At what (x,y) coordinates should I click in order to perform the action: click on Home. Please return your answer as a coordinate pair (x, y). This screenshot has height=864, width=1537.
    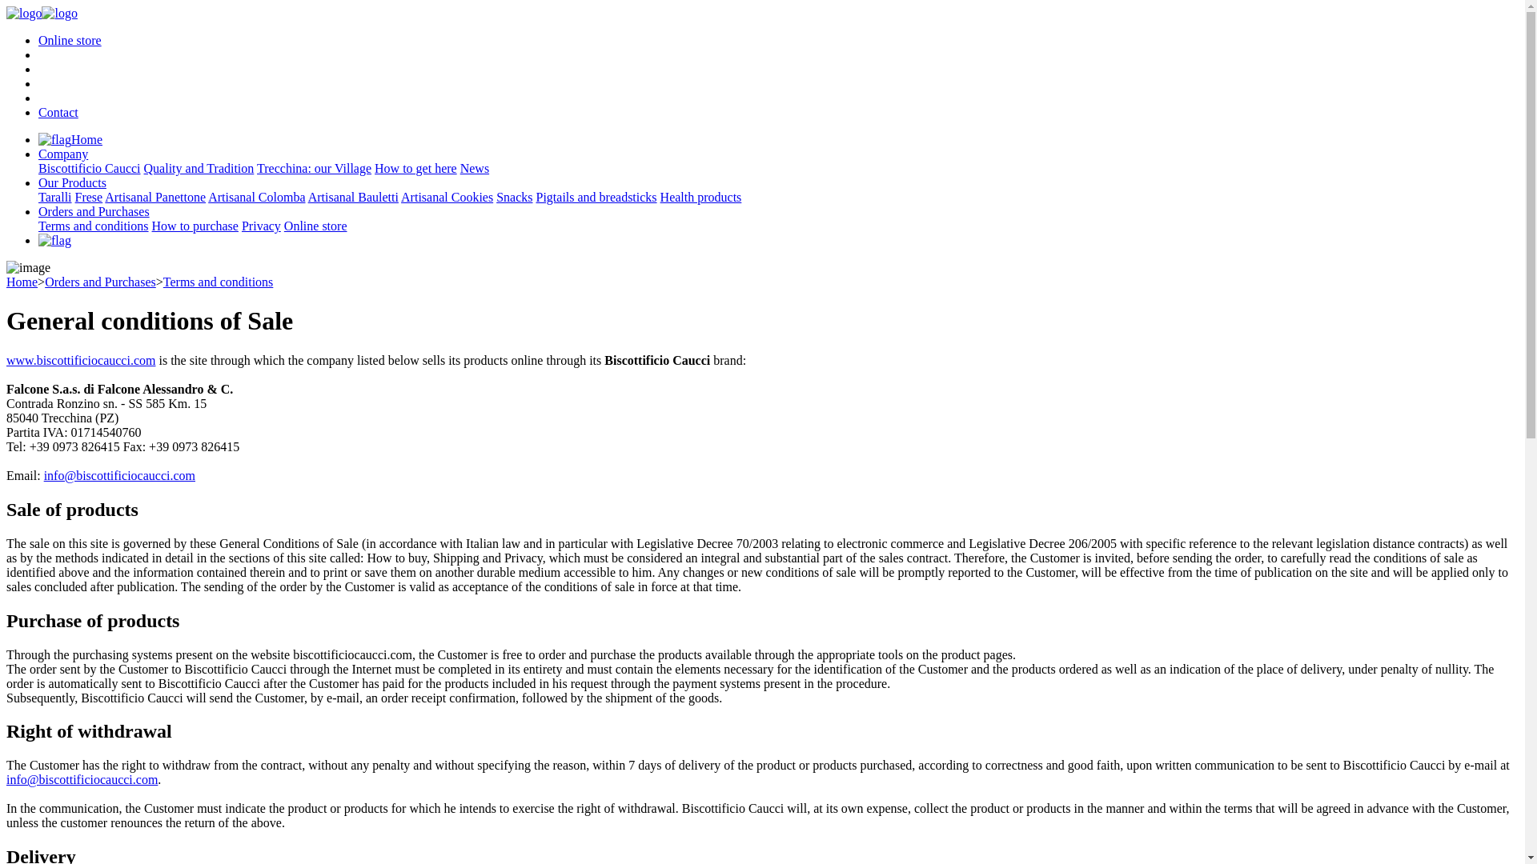
    Looking at the image, I should click on (21, 282).